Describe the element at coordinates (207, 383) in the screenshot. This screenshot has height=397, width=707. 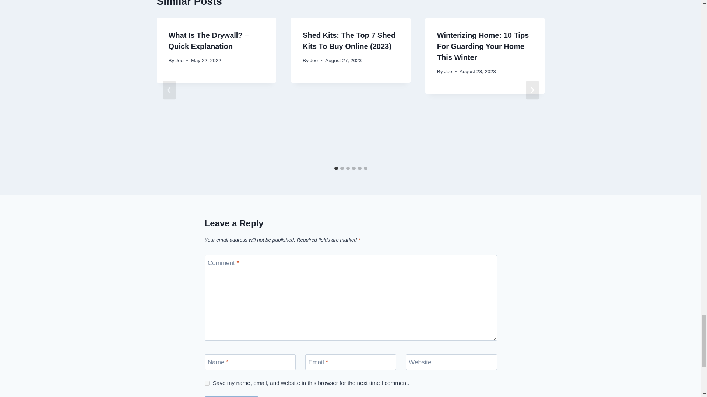
I see `yes` at that location.